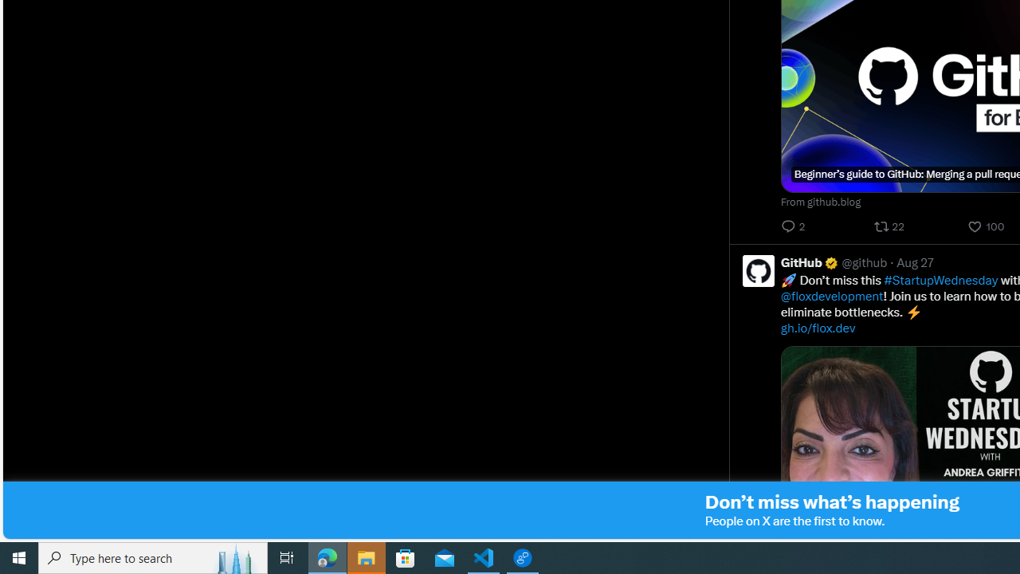 Image resolution: width=1020 pixels, height=574 pixels. I want to click on GitHub Verified account, so click(810, 261).